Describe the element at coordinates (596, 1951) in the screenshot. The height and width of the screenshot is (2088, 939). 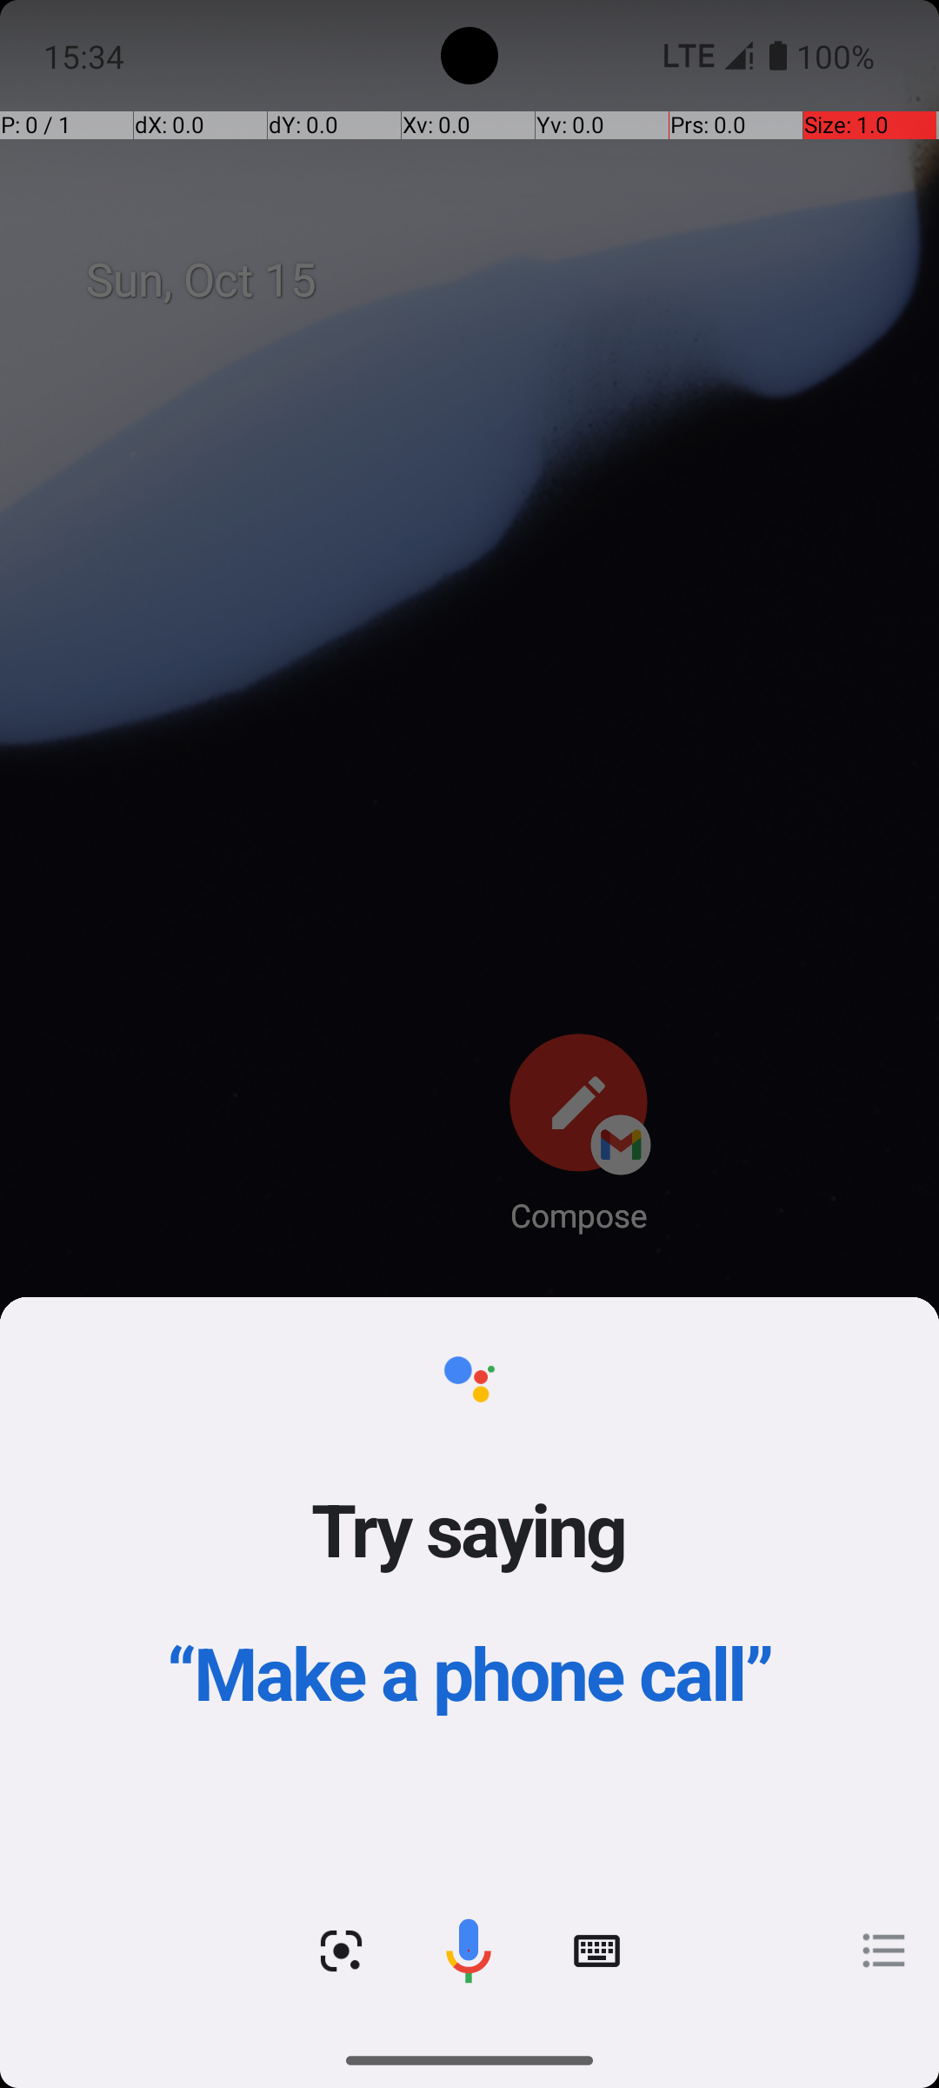
I see `Type mode` at that location.